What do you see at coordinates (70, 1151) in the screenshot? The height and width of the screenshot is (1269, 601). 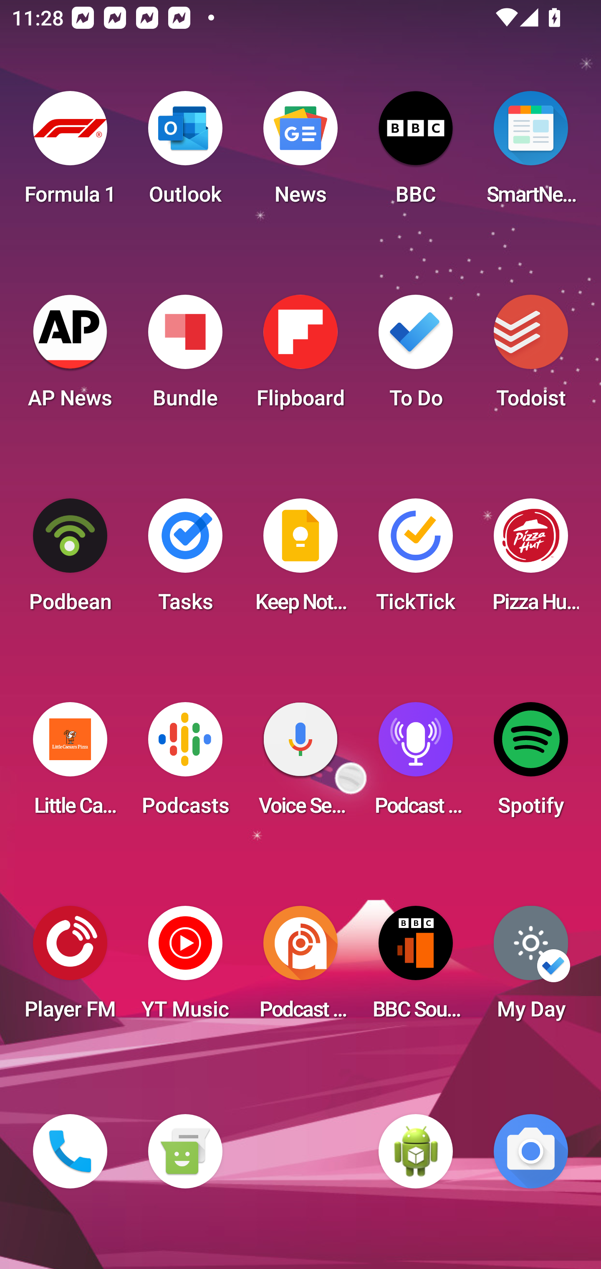 I see `Phone` at bounding box center [70, 1151].